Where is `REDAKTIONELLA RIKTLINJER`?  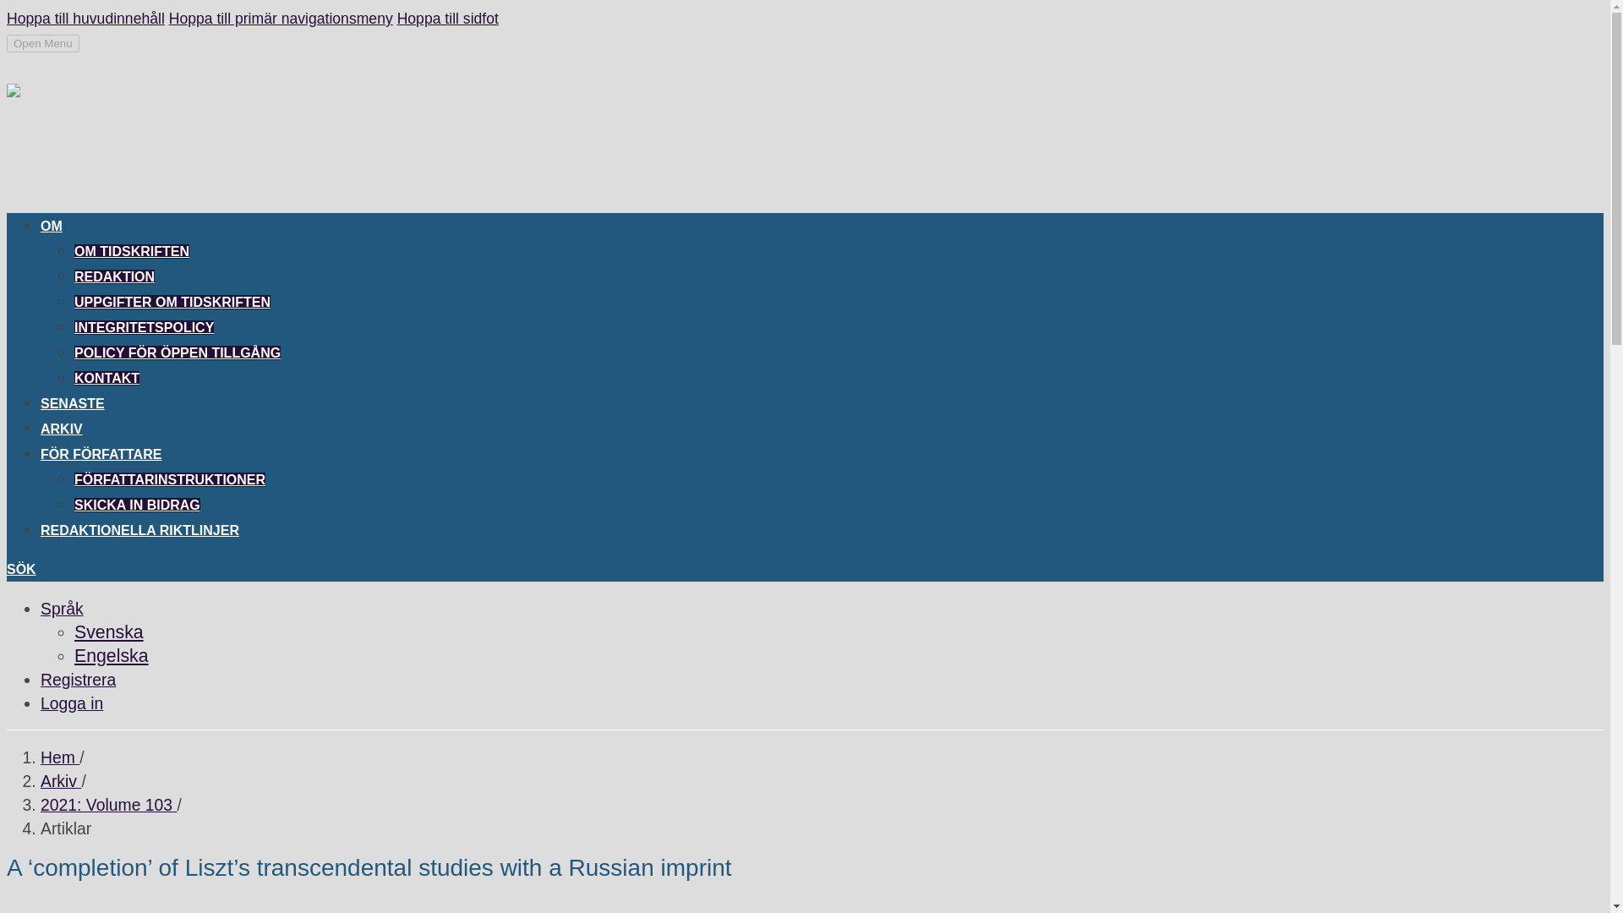 REDAKTIONELLA RIKTLINJER is located at coordinates (139, 533).